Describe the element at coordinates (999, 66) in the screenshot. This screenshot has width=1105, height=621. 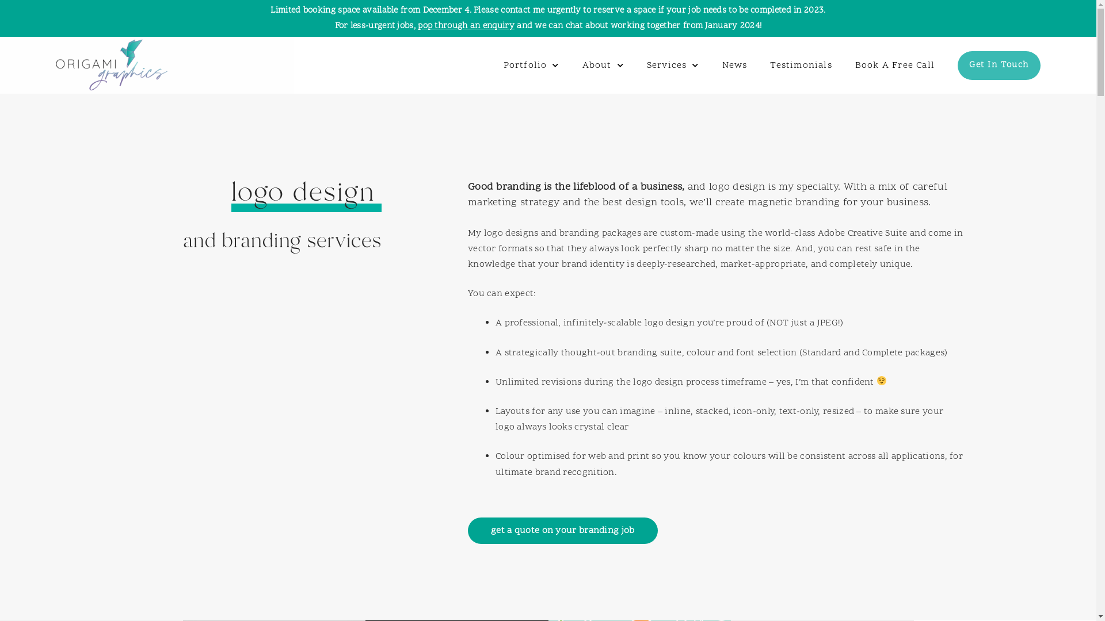
I see `Get In Touch` at that location.